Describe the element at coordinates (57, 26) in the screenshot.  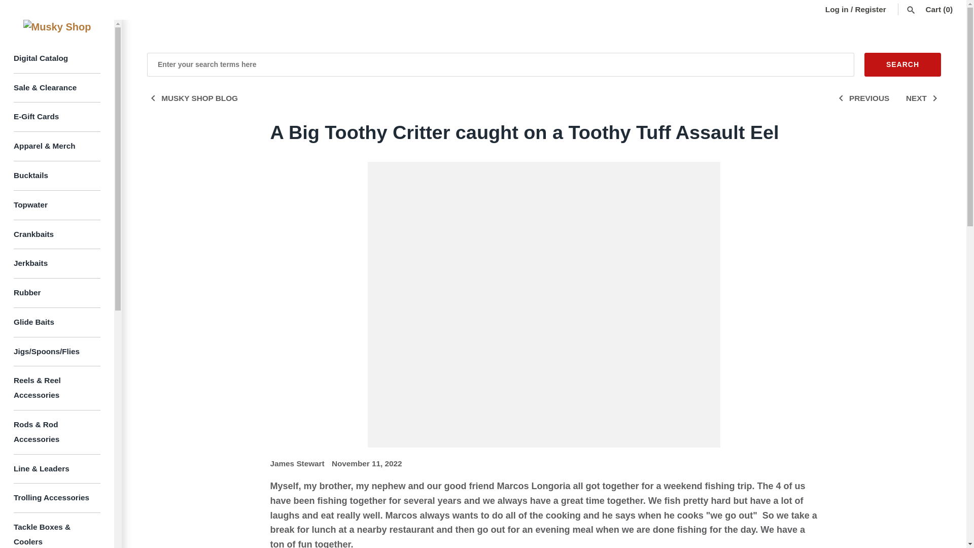
I see `Musky Shop` at that location.